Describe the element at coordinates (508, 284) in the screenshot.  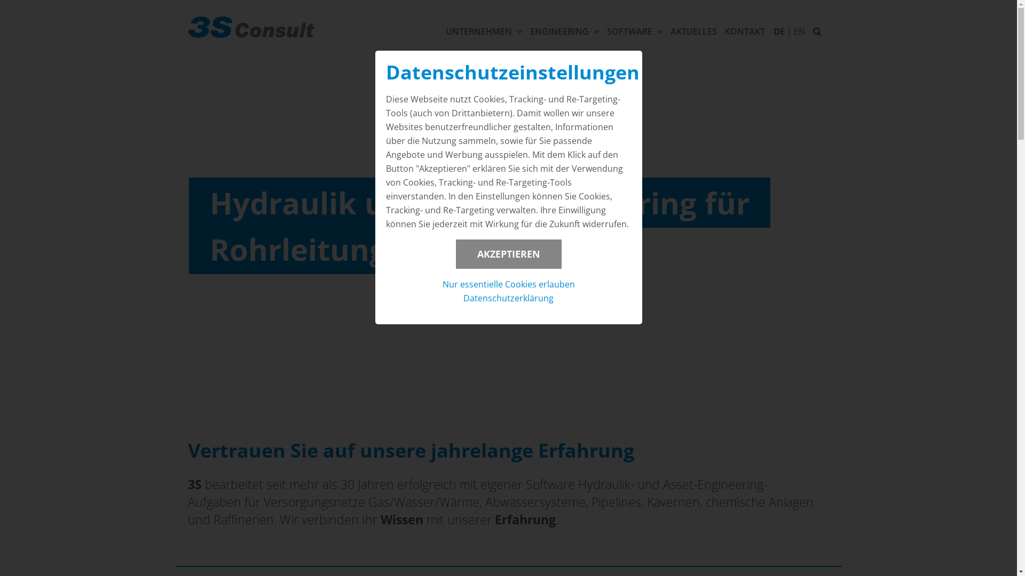
I see `Nur essentielle Cookies erlauben` at that location.